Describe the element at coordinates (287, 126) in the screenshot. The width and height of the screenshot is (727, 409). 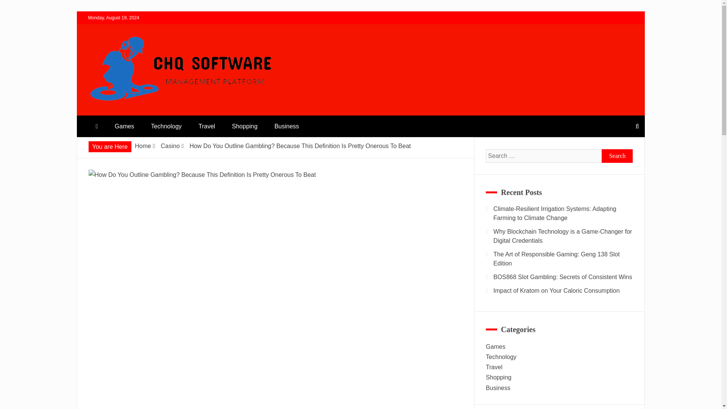
I see `Business` at that location.